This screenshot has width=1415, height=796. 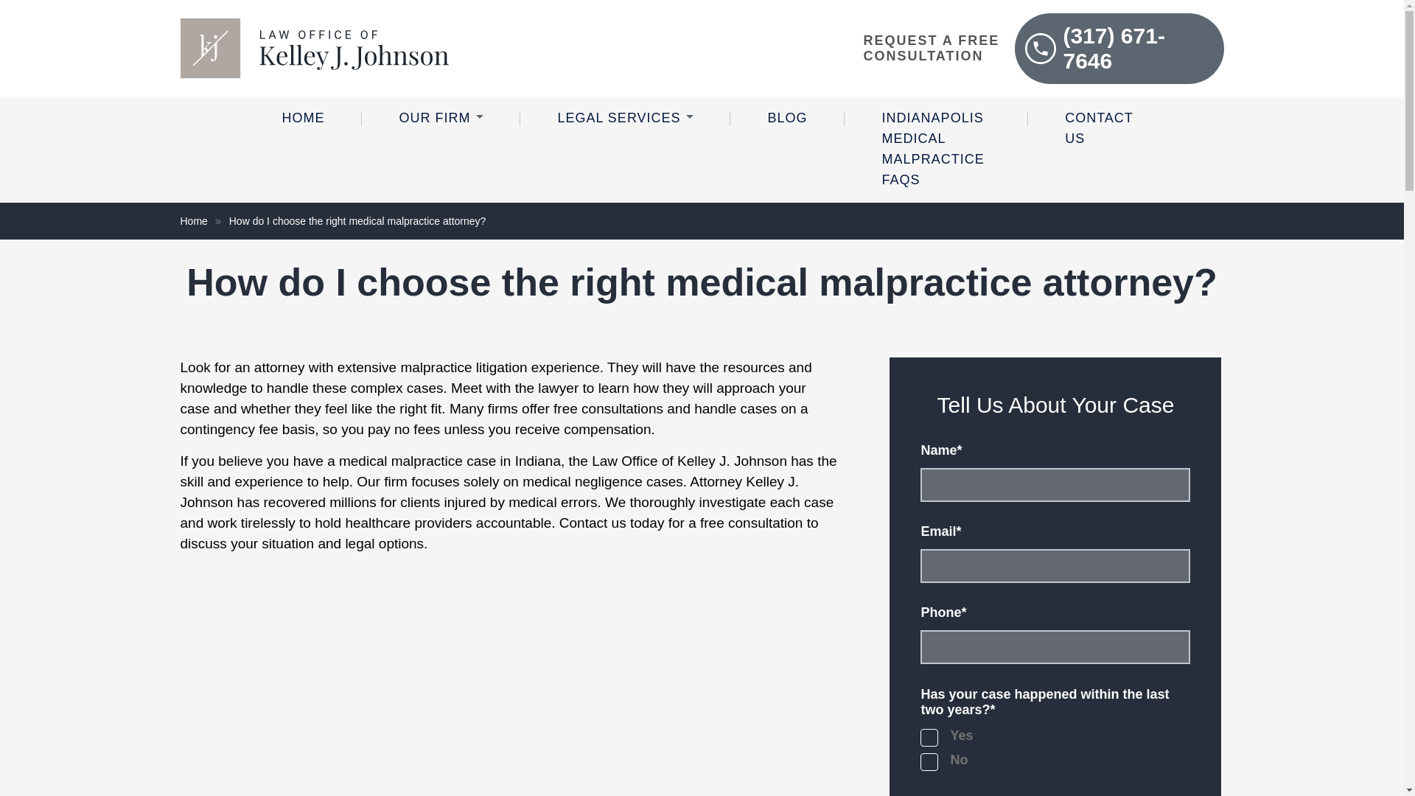 I want to click on Legal Services, so click(x=625, y=119).